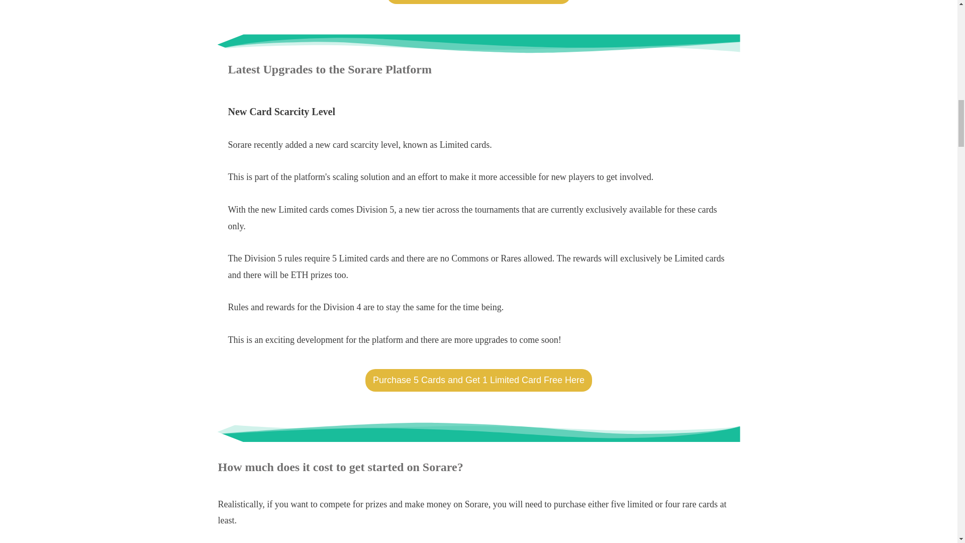 The width and height of the screenshot is (965, 543). What do you see at coordinates (478, 380) in the screenshot?
I see `Purchase 5 Cards and Get 1 Limited Card Free Here` at bounding box center [478, 380].